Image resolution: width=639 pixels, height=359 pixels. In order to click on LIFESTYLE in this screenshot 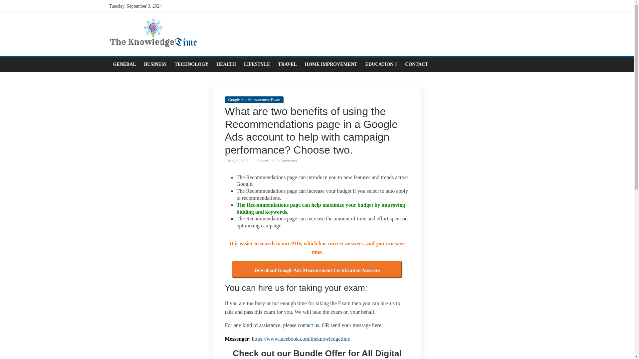, I will do `click(257, 64)`.